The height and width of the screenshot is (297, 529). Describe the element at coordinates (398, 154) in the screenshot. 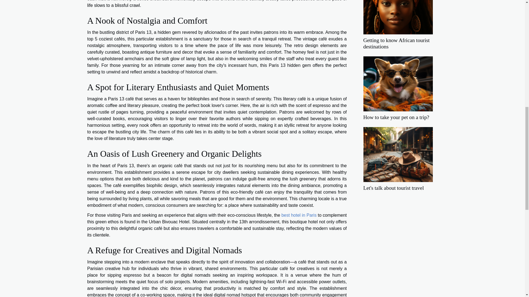

I see `Let's talk about tourist travel` at that location.